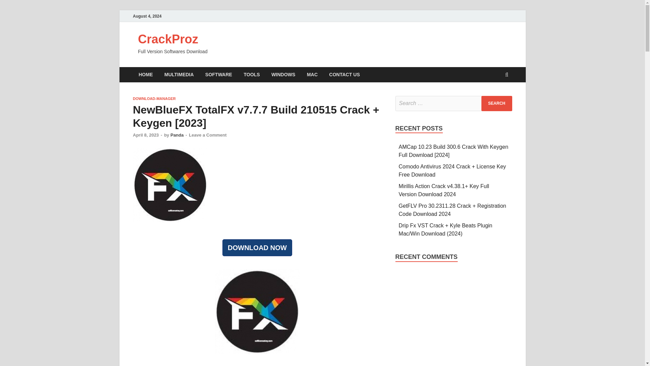 The image size is (650, 366). I want to click on SOFTWARE, so click(219, 75).